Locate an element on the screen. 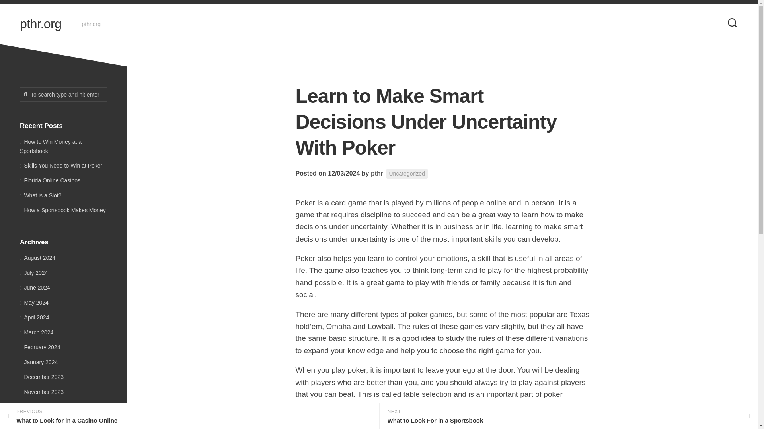 The width and height of the screenshot is (764, 429). August 2024 is located at coordinates (37, 257).